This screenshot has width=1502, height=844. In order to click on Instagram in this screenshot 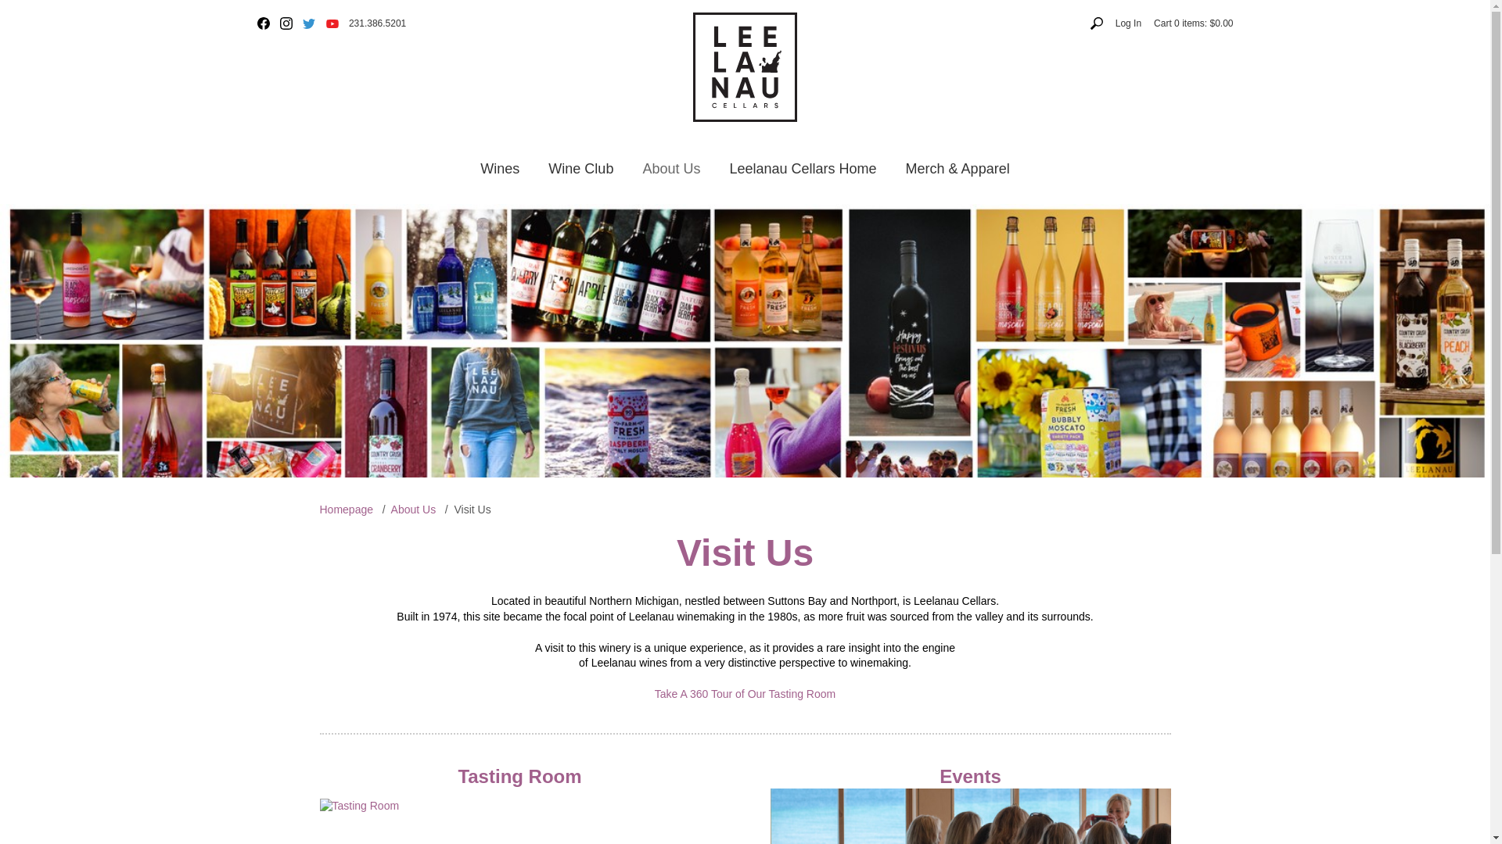, I will do `click(286, 23)`.